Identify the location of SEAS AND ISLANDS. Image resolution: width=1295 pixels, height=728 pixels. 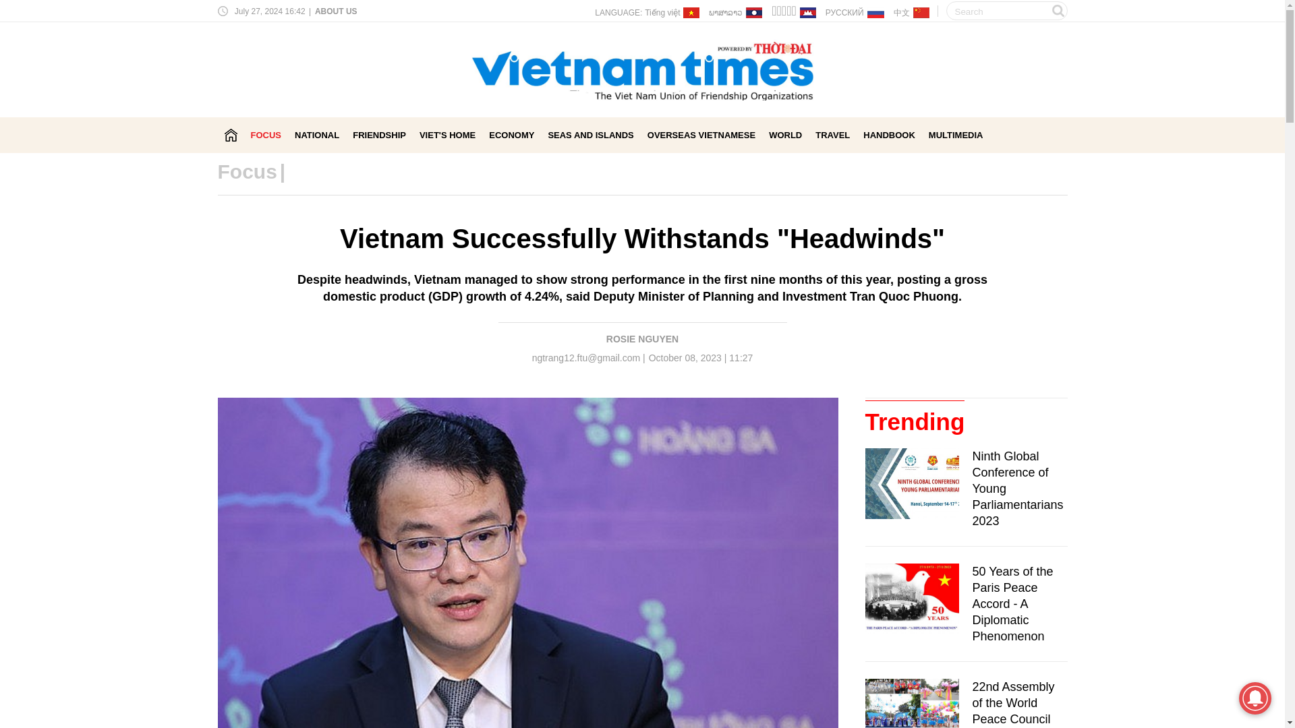
(590, 135).